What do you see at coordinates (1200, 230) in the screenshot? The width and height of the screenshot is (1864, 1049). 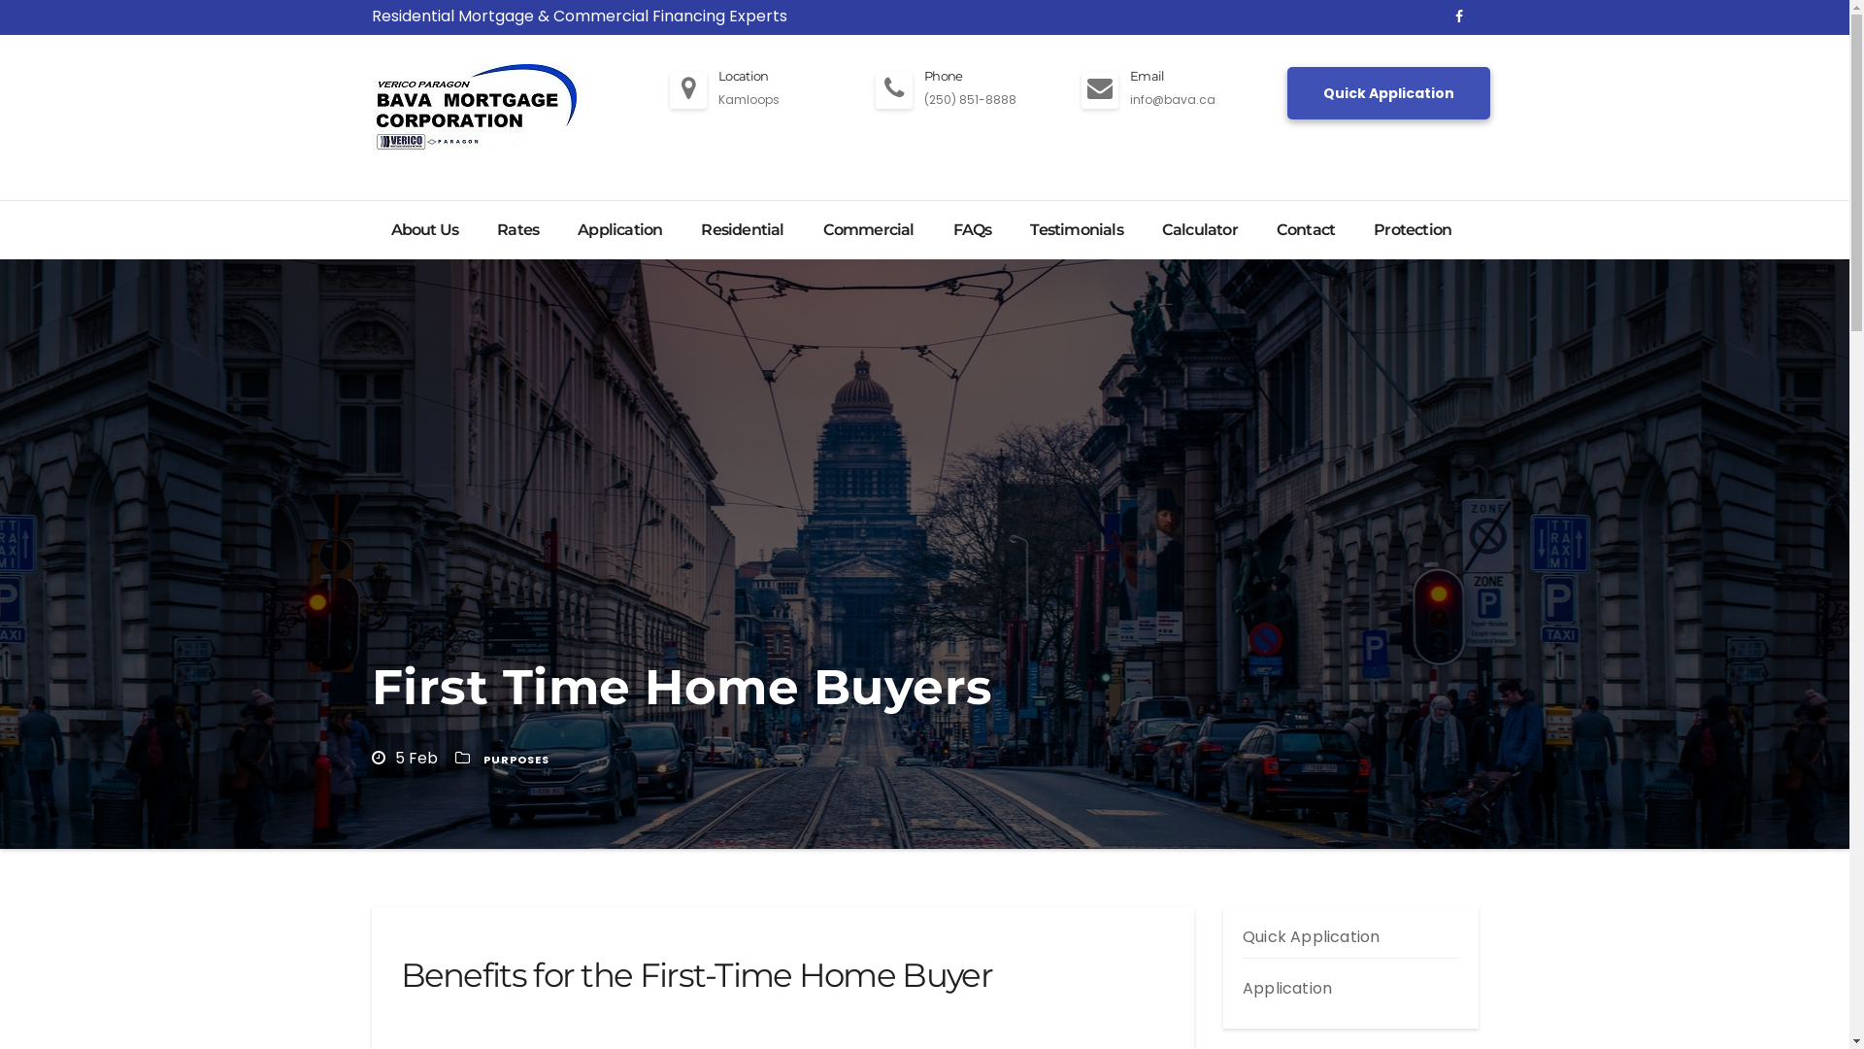 I see `Calculator` at bounding box center [1200, 230].